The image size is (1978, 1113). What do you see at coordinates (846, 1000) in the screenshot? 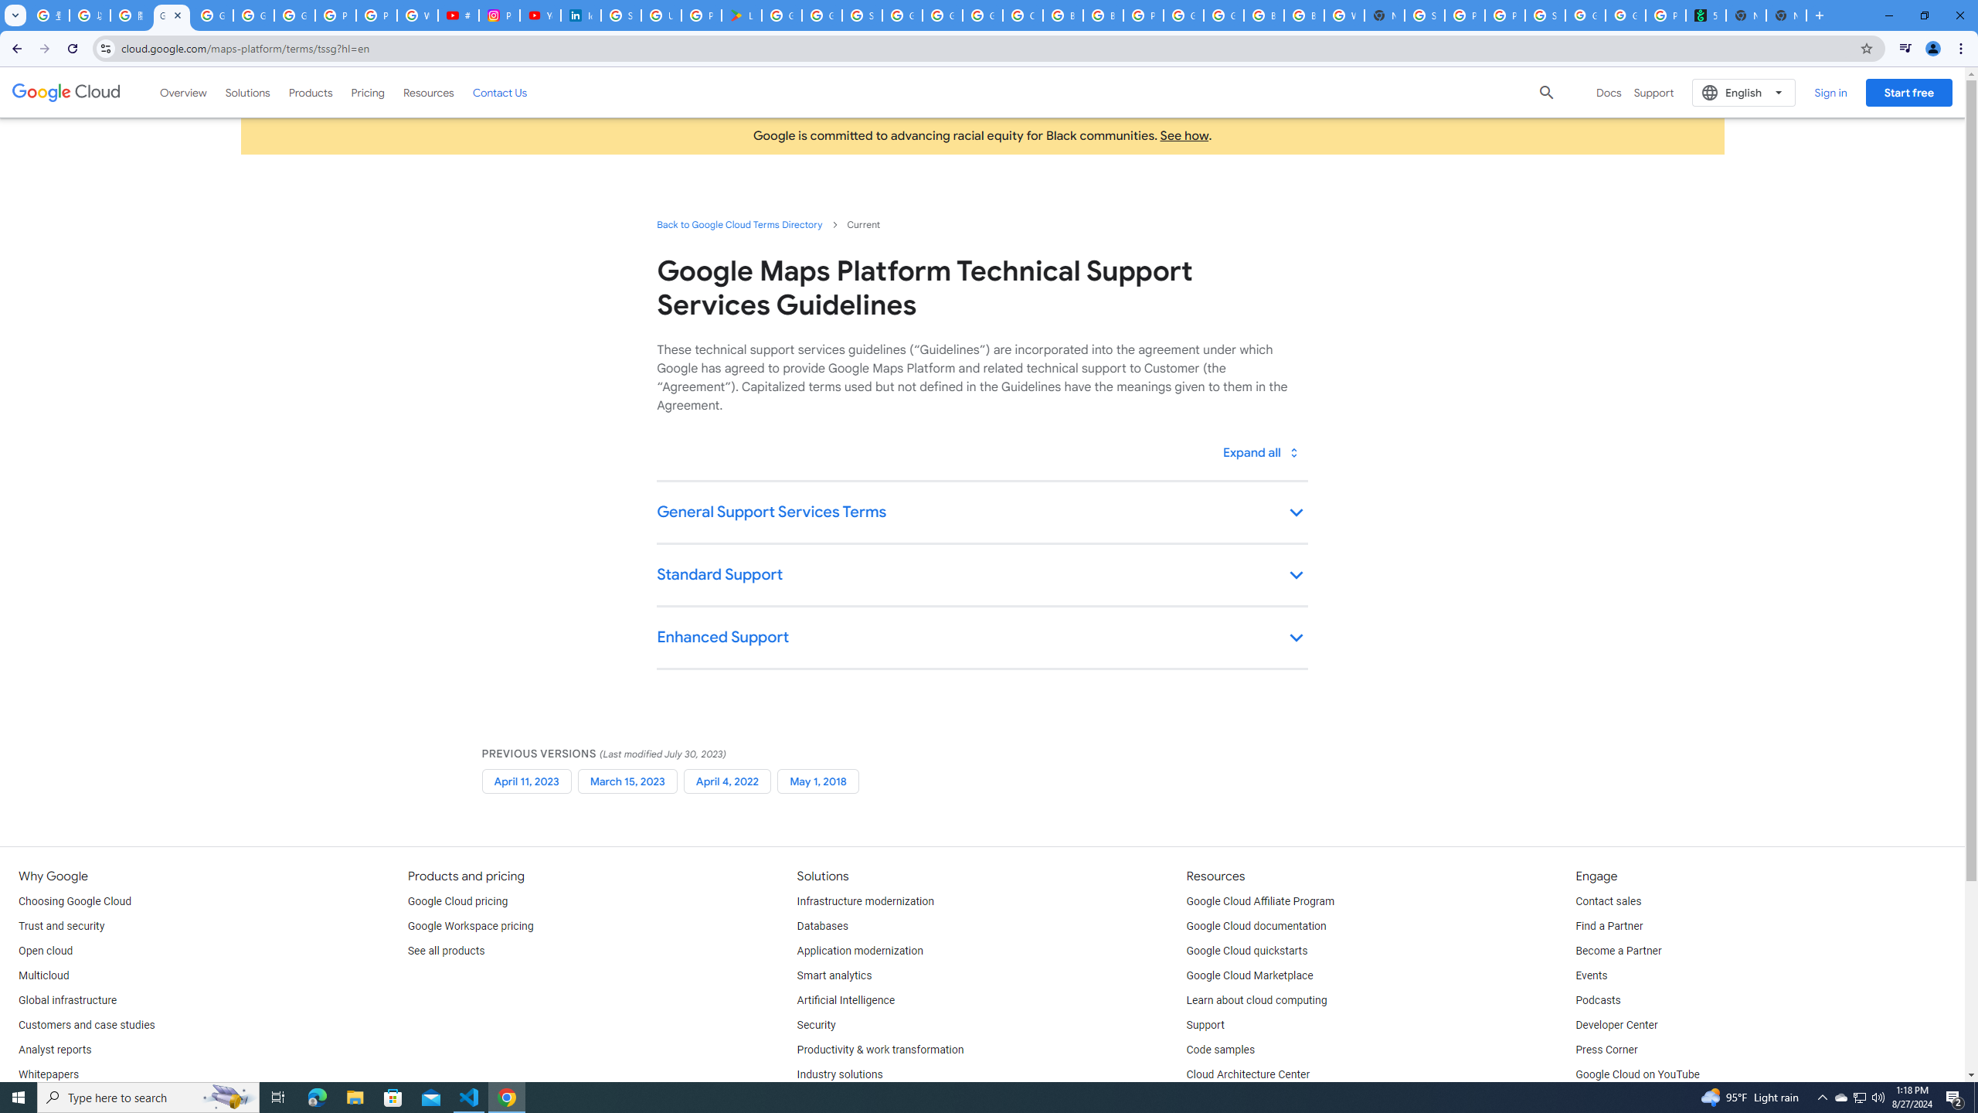
I see `Artificial Intelligence` at bounding box center [846, 1000].